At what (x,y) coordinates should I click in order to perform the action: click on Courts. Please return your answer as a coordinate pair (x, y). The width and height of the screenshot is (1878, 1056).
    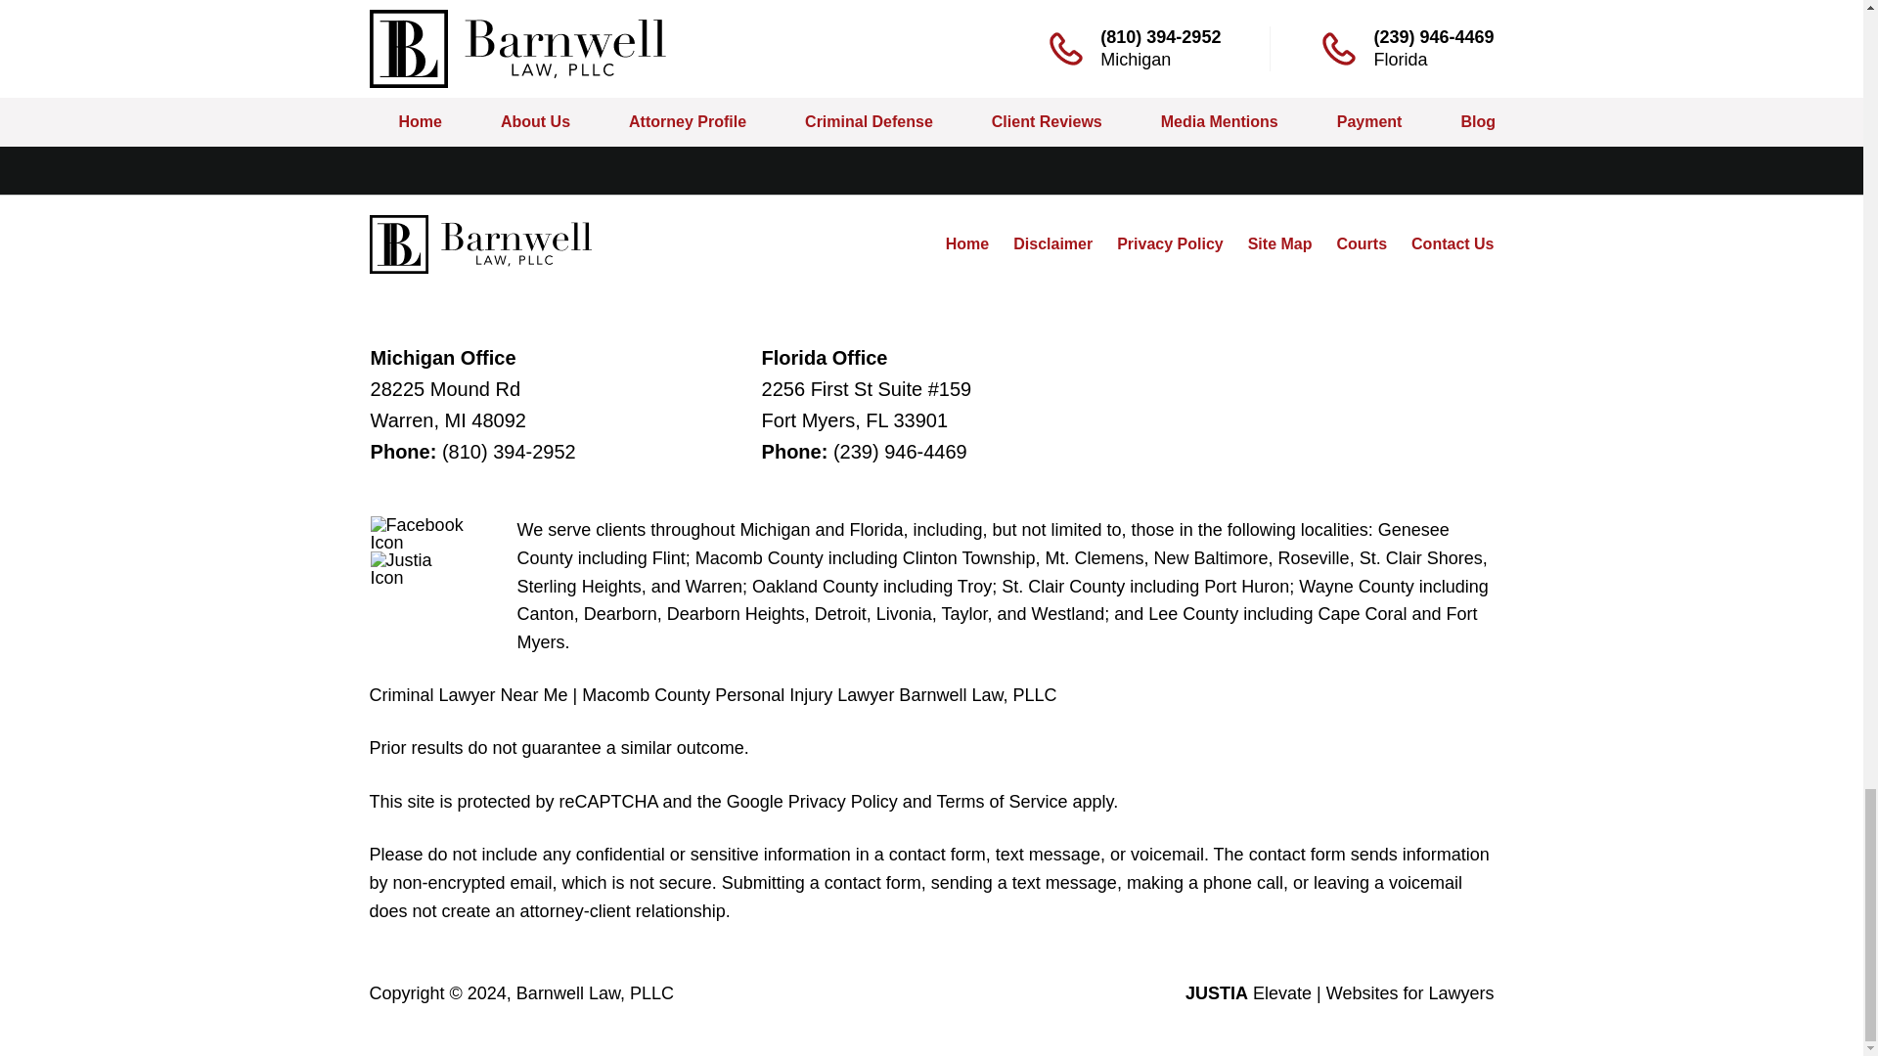
    Looking at the image, I should click on (1362, 243).